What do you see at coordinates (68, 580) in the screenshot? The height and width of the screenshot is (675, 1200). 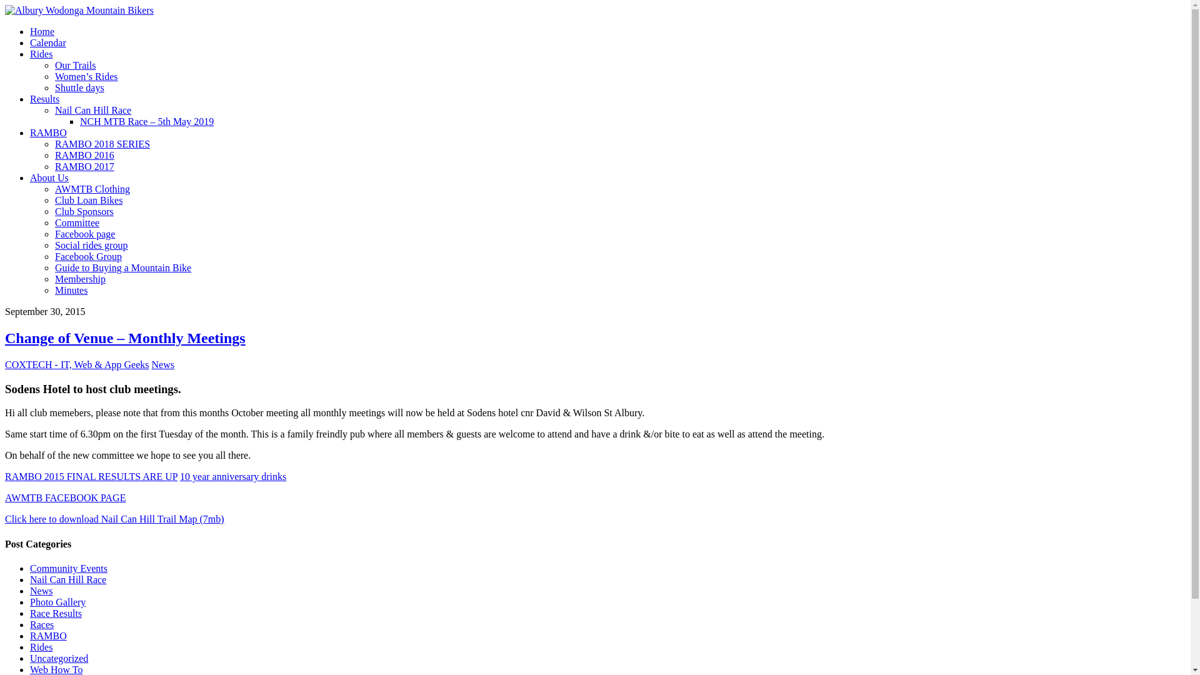 I see `Nail Can Hill Race` at bounding box center [68, 580].